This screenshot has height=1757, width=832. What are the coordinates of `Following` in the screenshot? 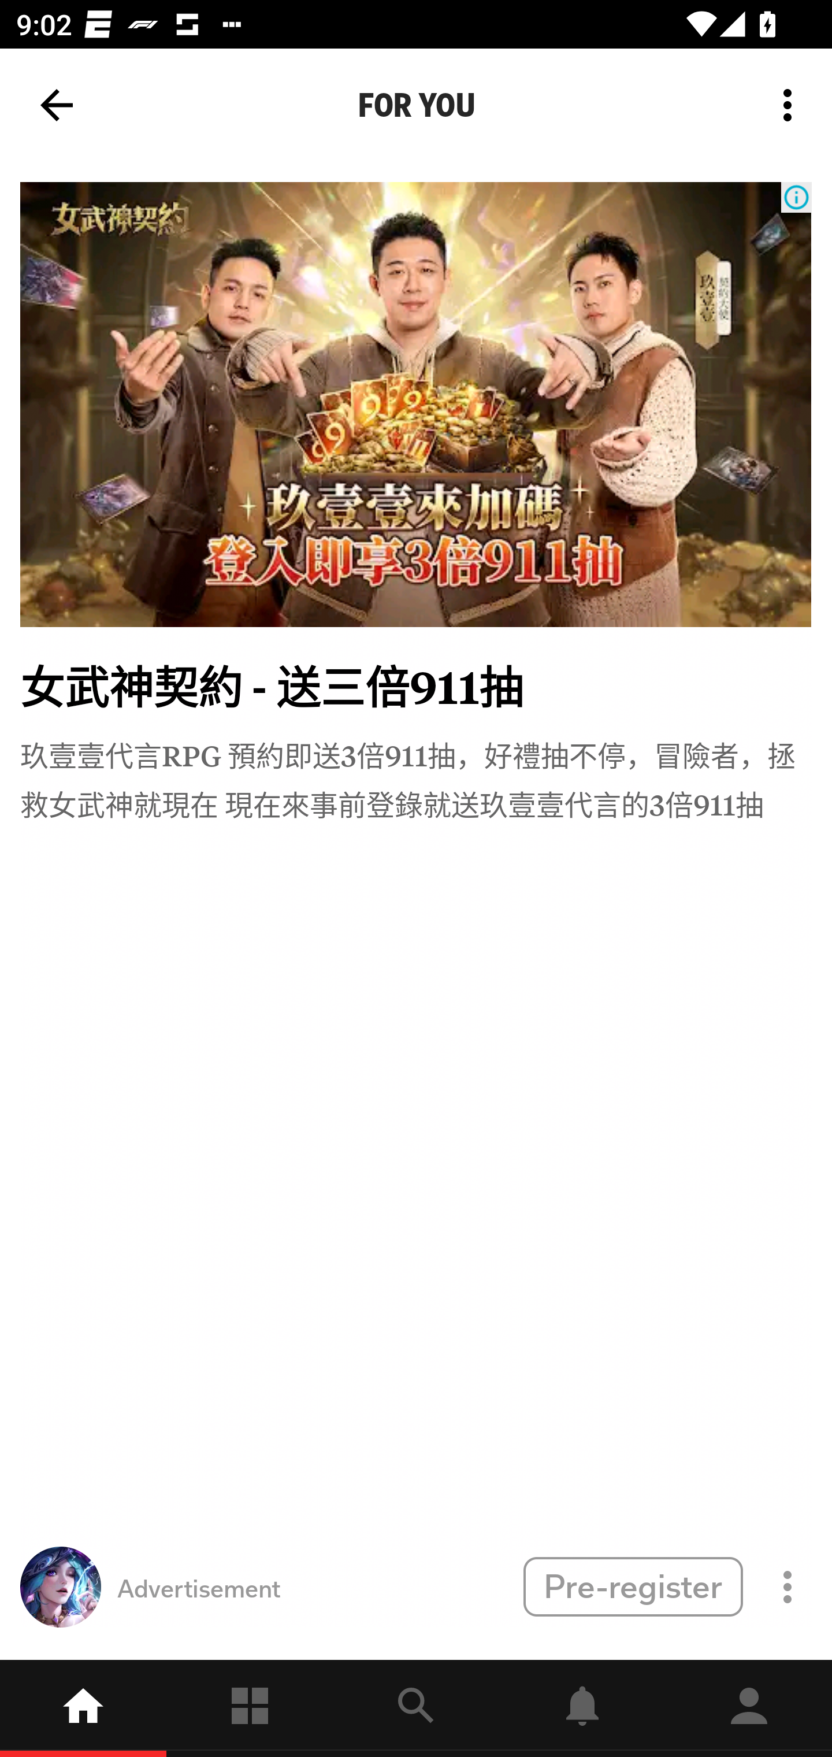 It's located at (250, 1708).